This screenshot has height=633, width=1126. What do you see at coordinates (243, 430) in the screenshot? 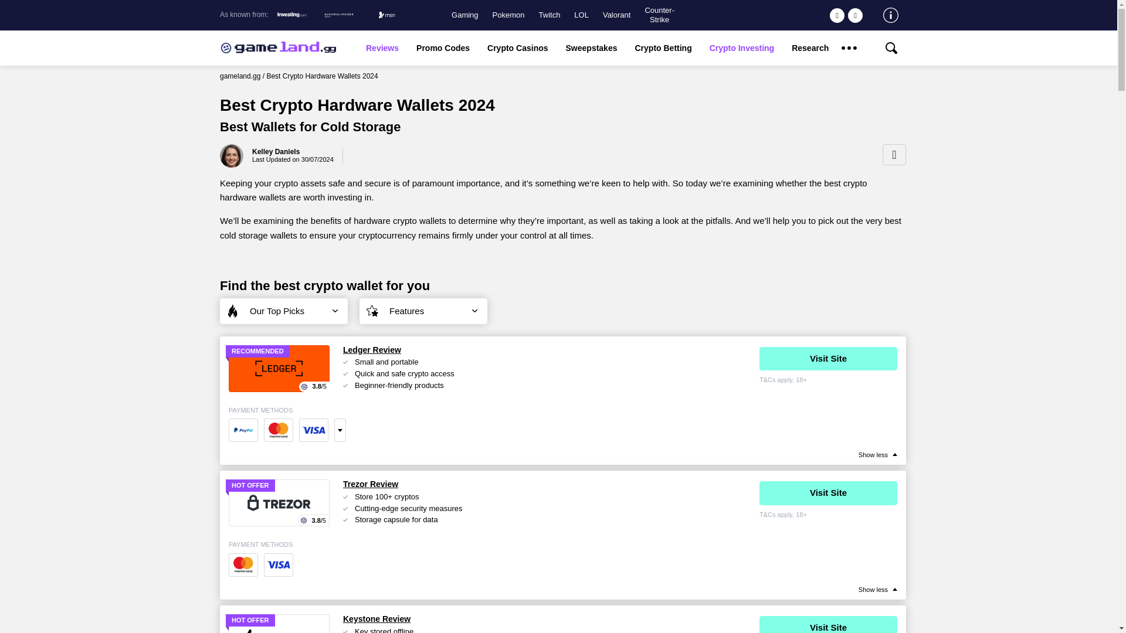
I see `PayPal` at bounding box center [243, 430].